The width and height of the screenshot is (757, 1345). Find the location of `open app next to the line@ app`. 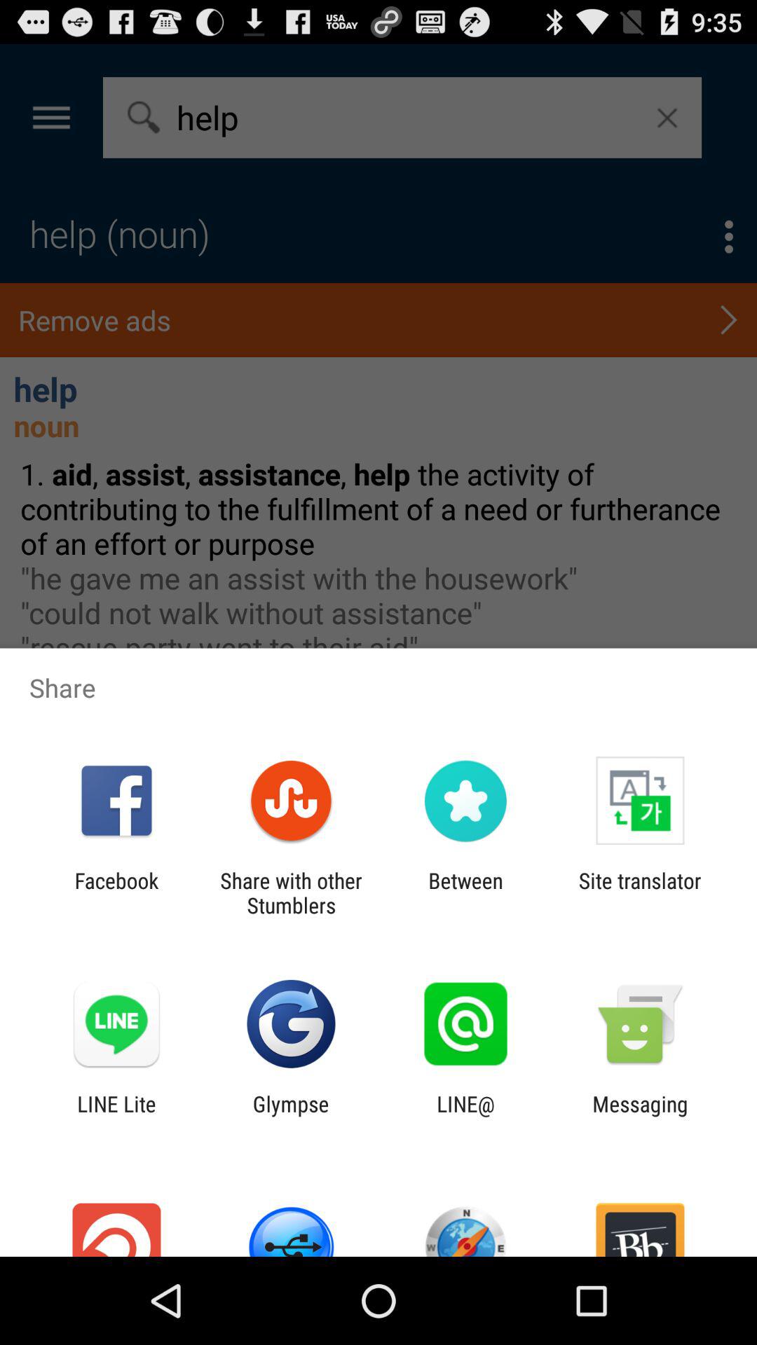

open app next to the line@ app is located at coordinates (290, 1116).